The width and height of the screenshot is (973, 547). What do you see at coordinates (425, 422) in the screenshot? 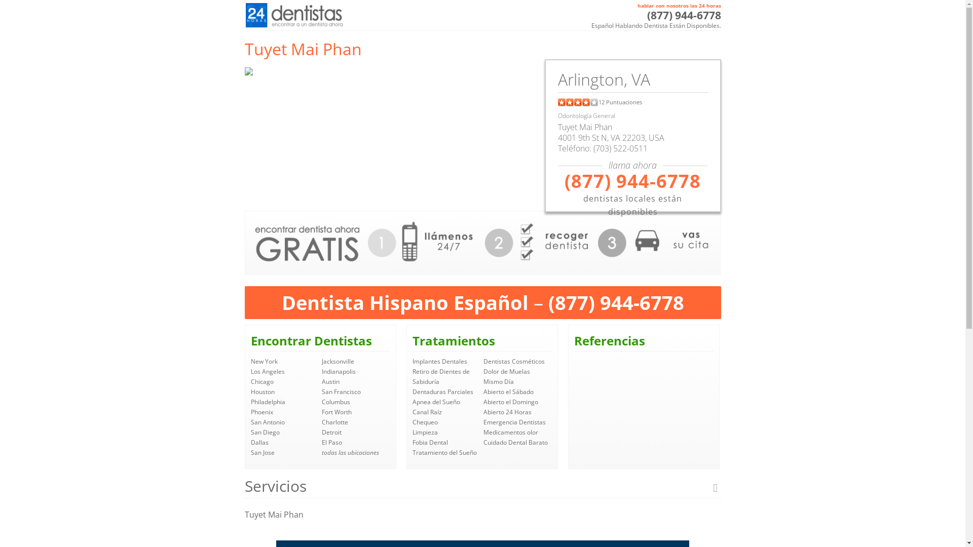
I see `Chequeo` at bounding box center [425, 422].